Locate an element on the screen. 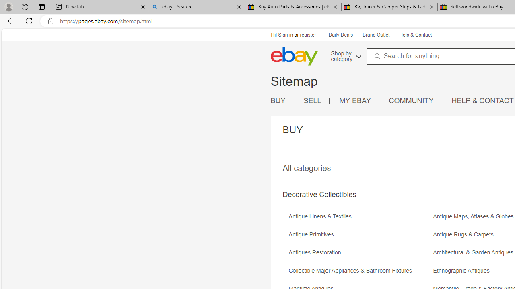 This screenshot has width=515, height=289. Workspaces is located at coordinates (25, 6).